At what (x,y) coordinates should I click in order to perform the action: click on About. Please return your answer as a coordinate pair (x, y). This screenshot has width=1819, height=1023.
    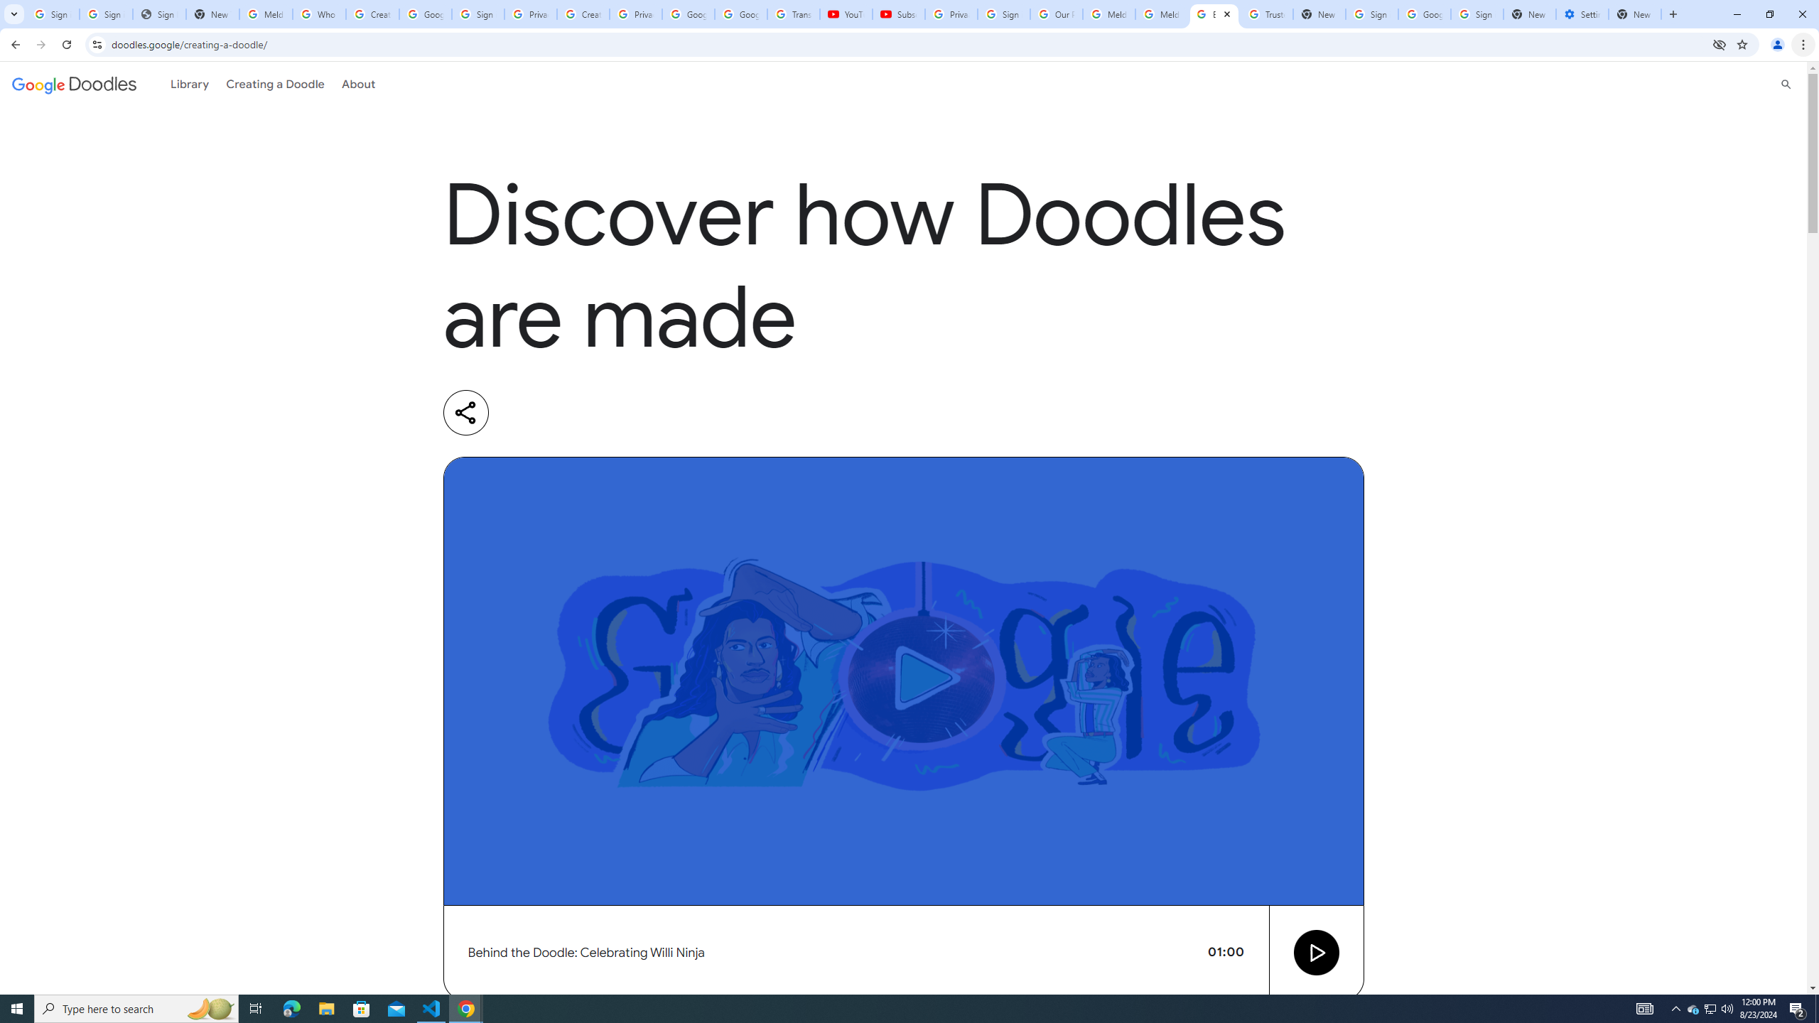
    Looking at the image, I should click on (358, 84).